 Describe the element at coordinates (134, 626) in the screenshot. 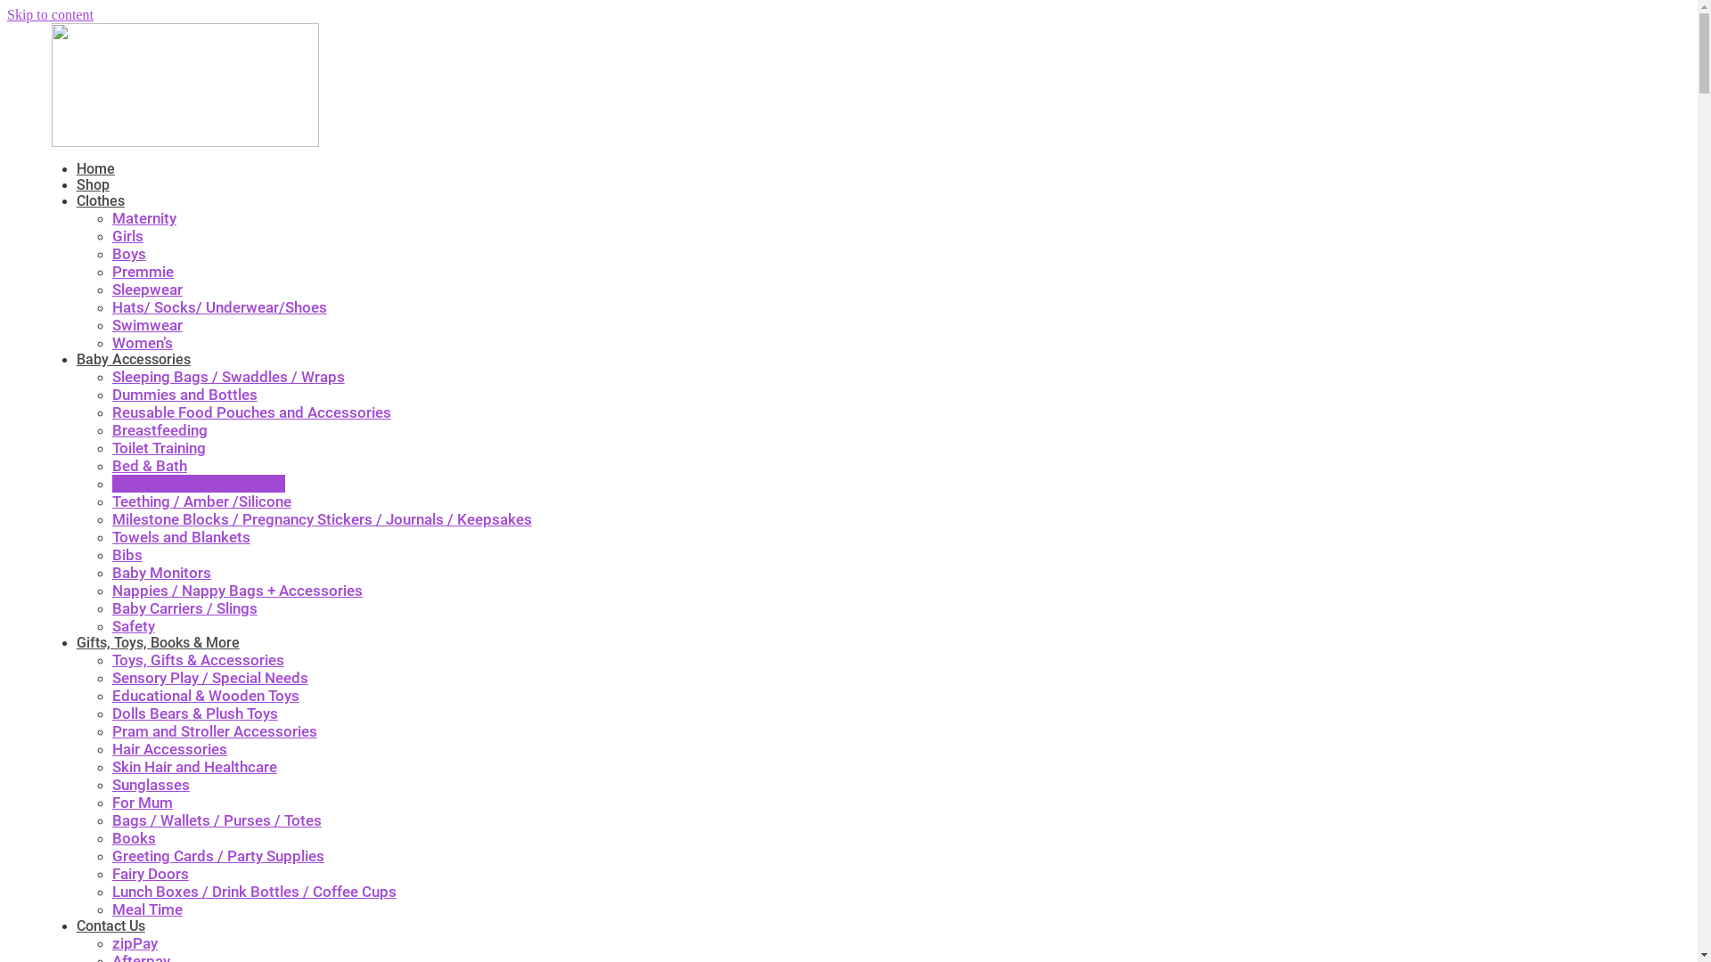

I see `Safety` at that location.